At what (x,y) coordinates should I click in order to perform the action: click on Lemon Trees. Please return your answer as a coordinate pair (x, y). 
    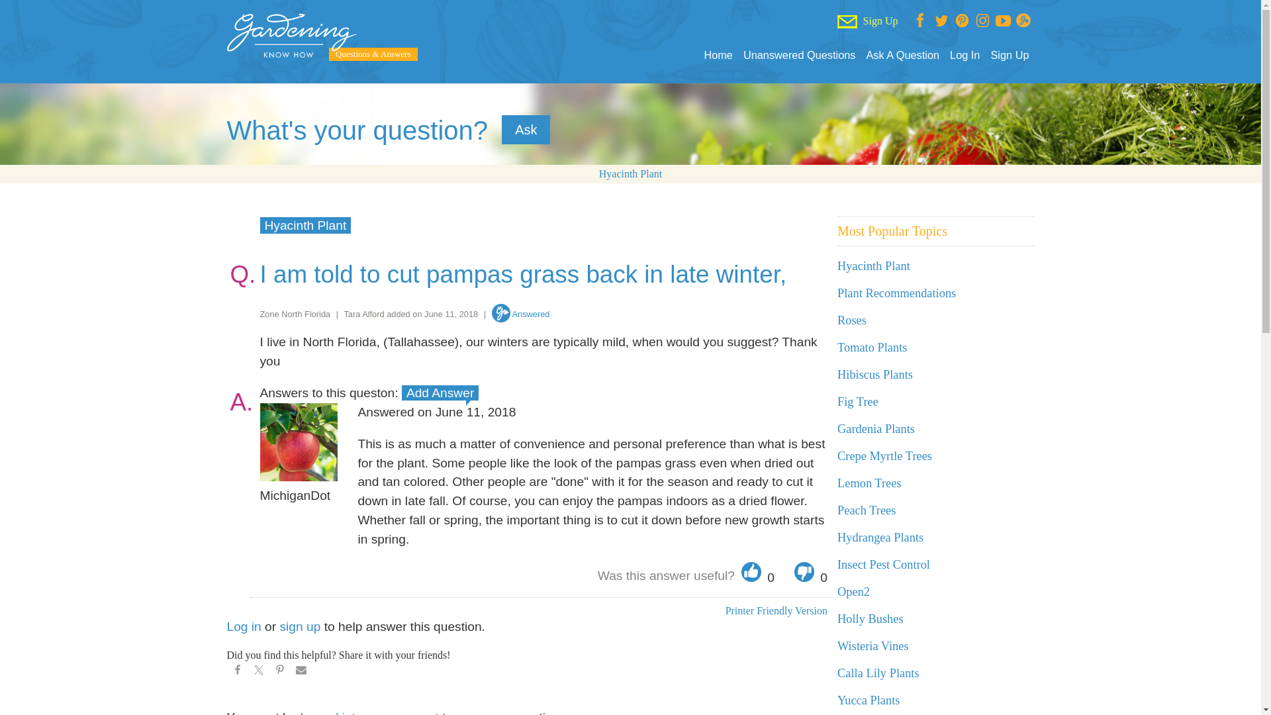
    Looking at the image, I should click on (869, 483).